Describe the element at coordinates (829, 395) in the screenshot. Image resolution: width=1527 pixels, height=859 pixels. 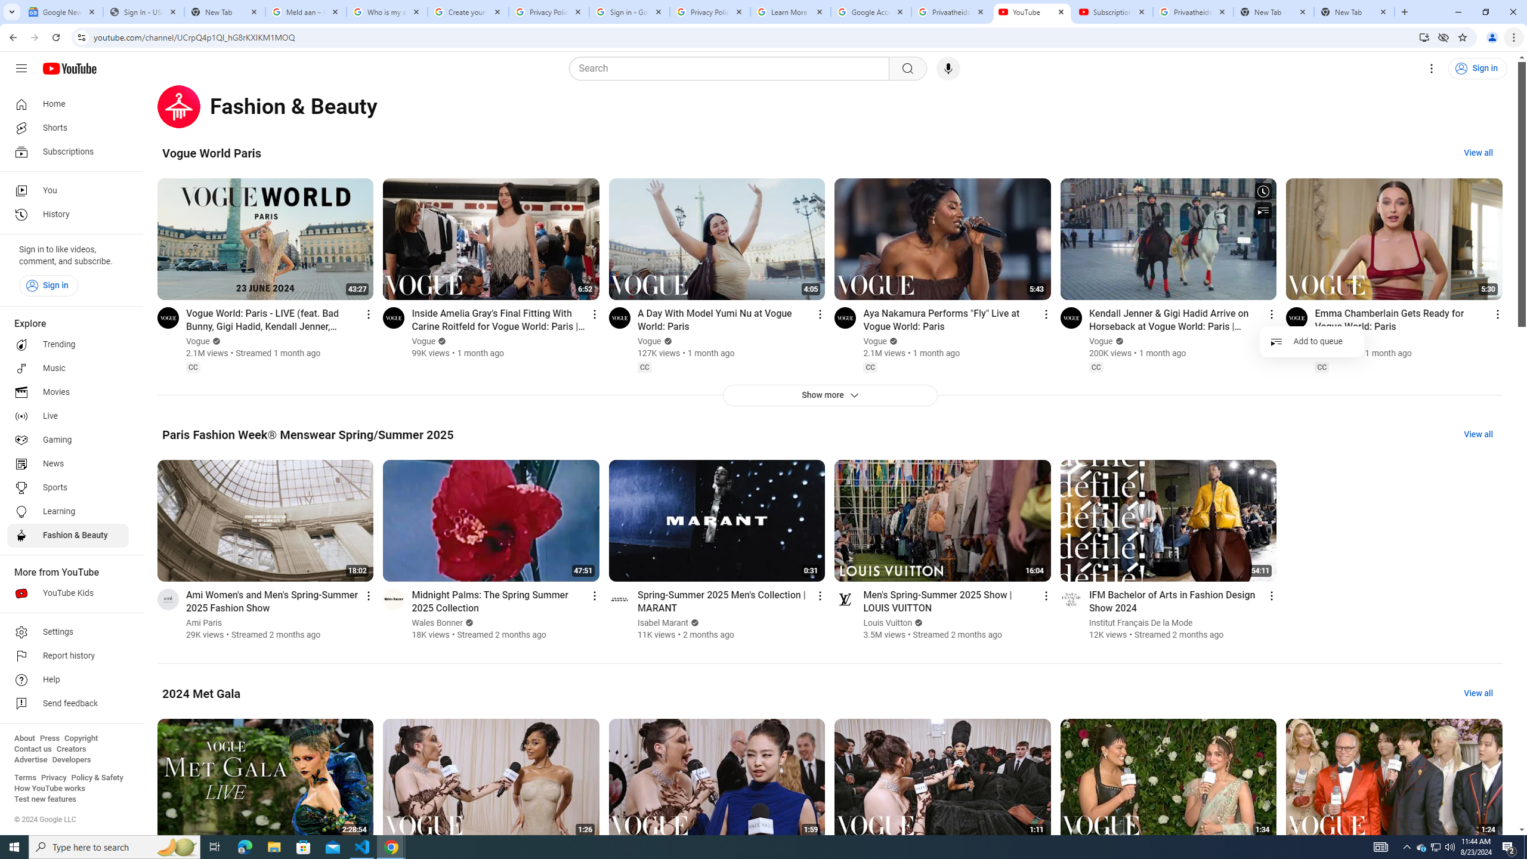
I see `Show more` at that location.